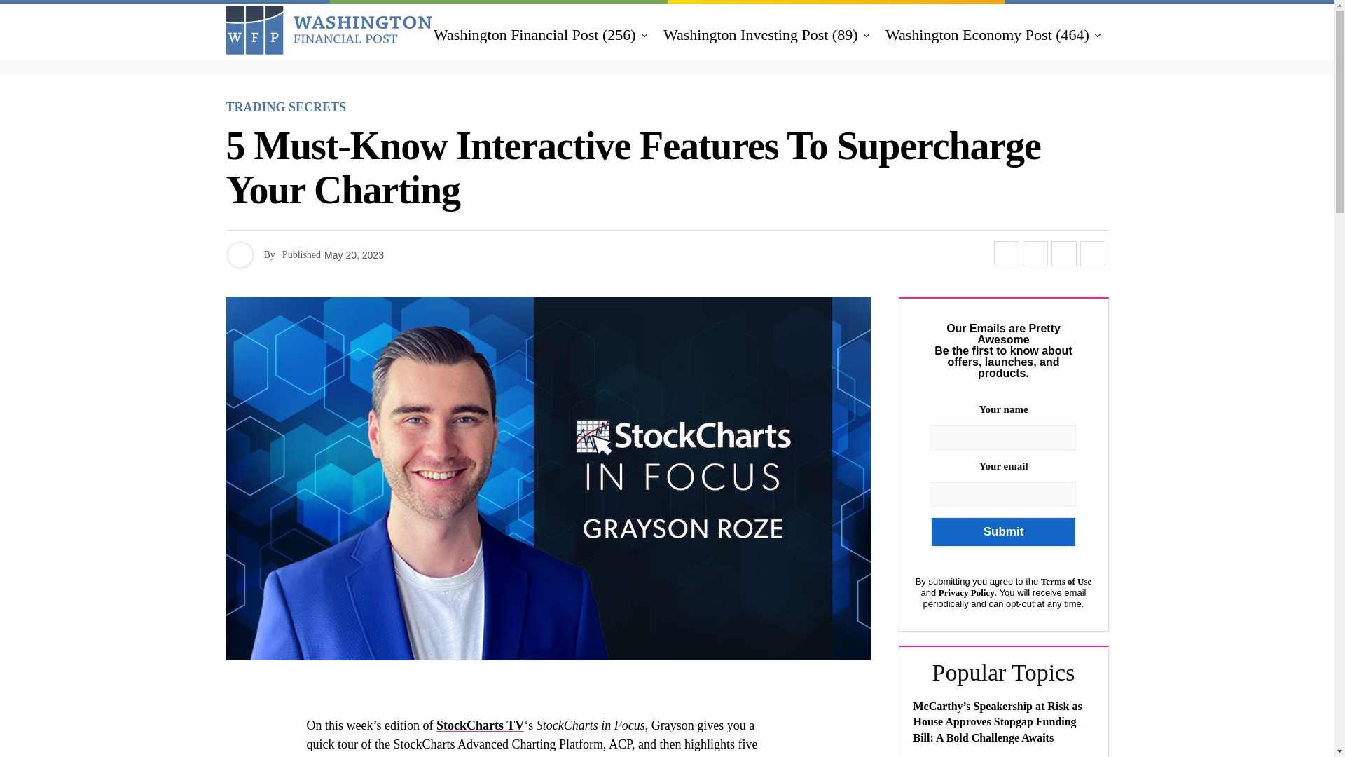 The width and height of the screenshot is (1345, 757). Describe the element at coordinates (286, 107) in the screenshot. I see `TRADING SECRETS` at that location.